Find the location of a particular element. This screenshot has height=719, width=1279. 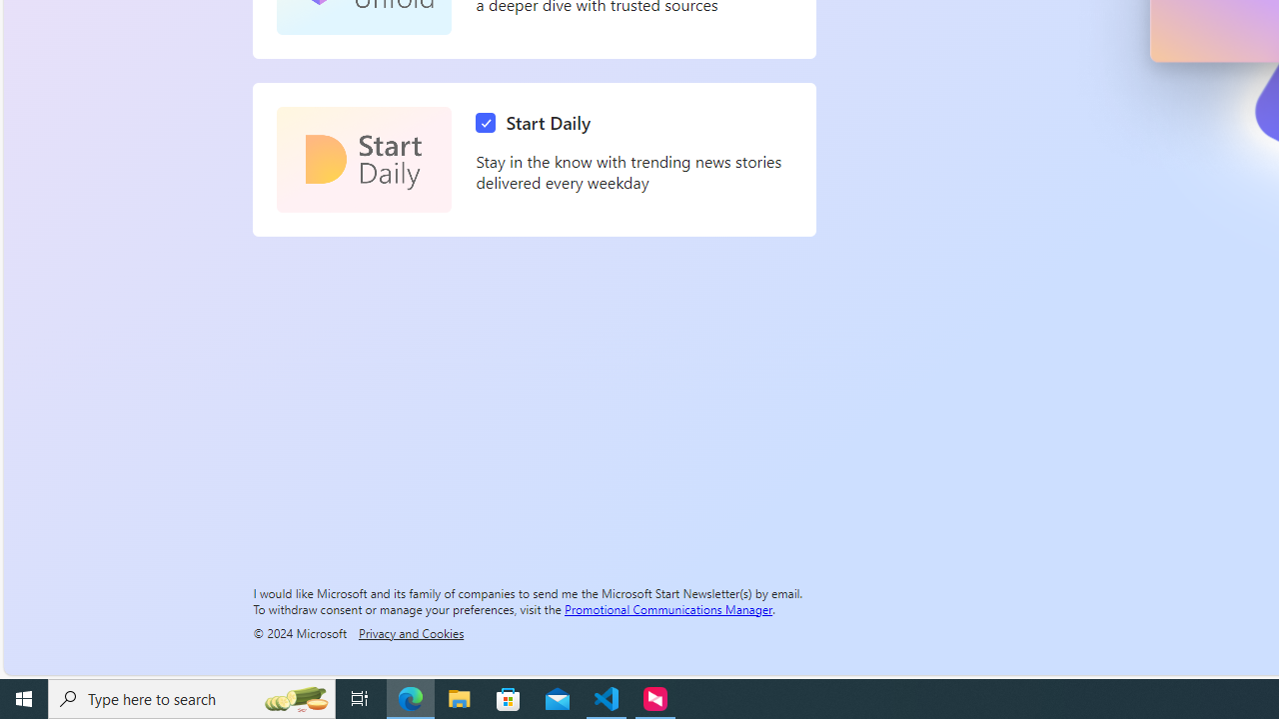

Promotional Communications Manager is located at coordinates (668, 608).